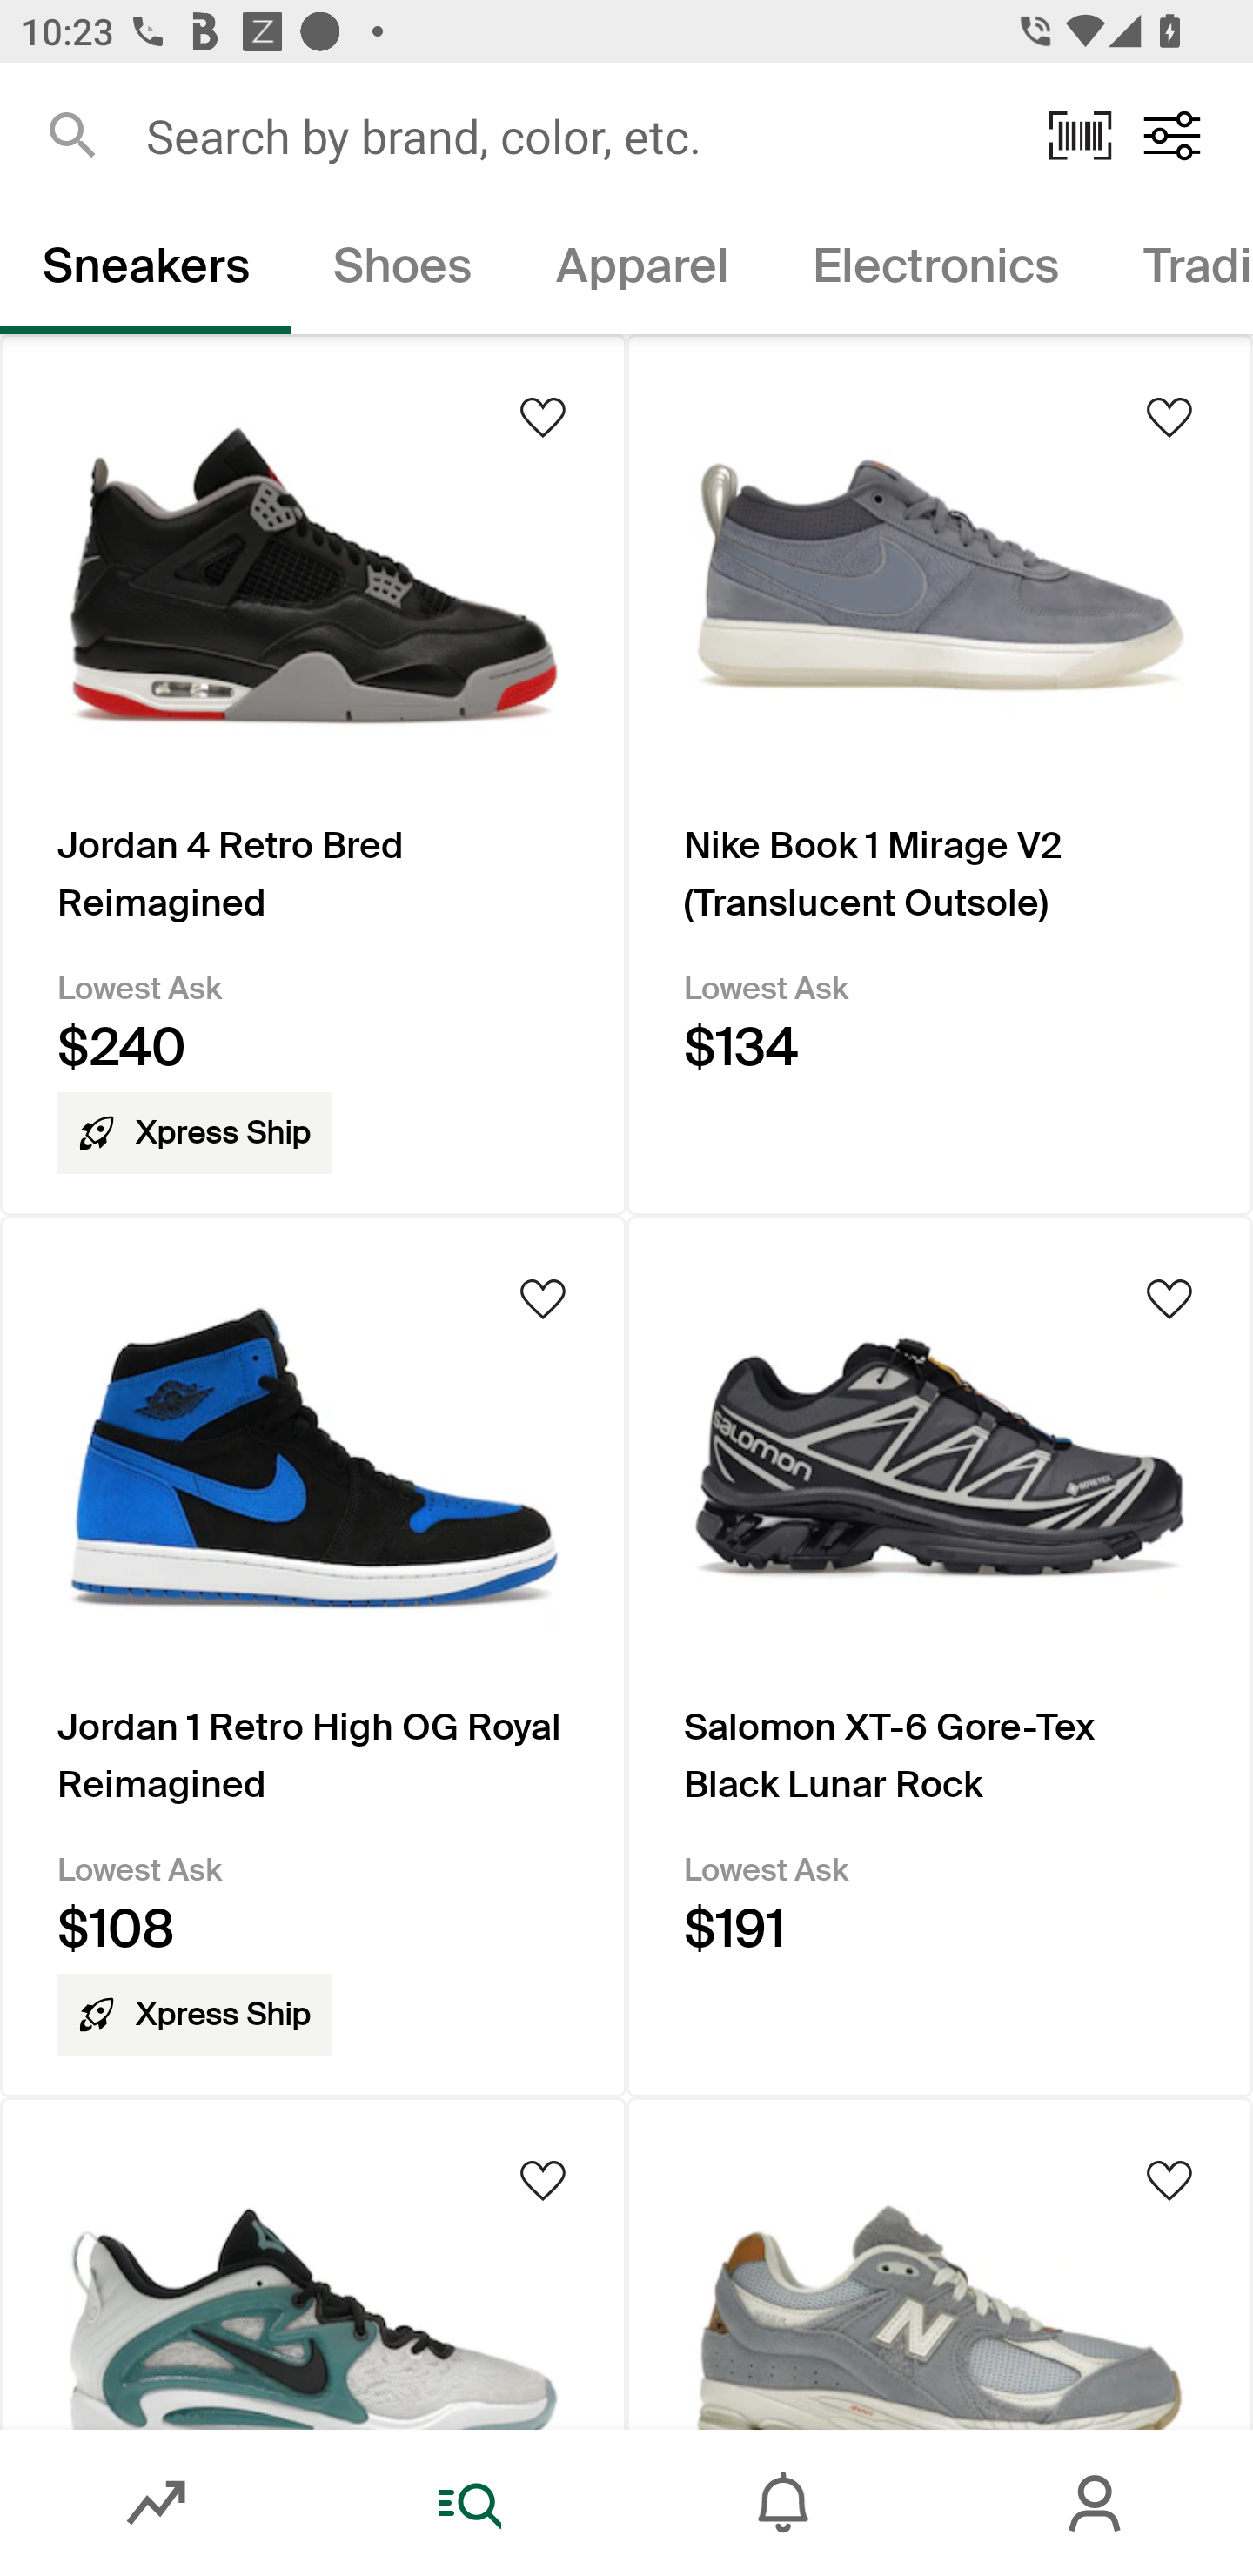  I want to click on Inbox, so click(783, 2503).